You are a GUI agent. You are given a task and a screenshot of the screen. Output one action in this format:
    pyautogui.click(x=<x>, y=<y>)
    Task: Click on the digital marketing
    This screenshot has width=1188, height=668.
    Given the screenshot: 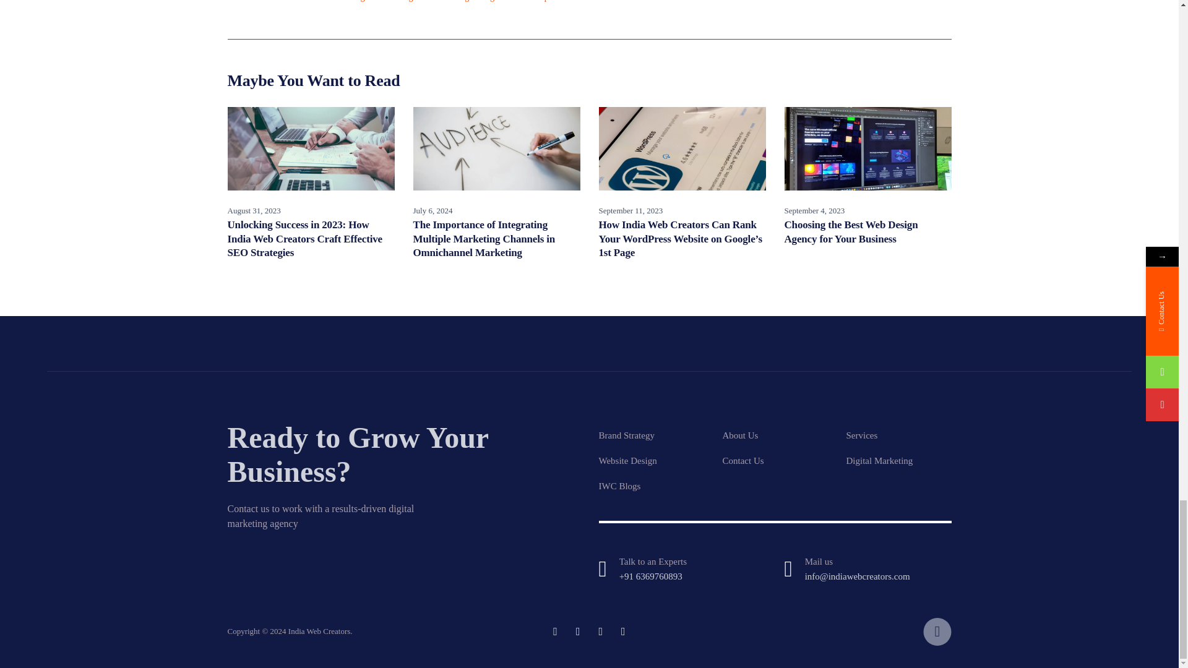 What is the action you would take?
    pyautogui.click(x=380, y=2)
    